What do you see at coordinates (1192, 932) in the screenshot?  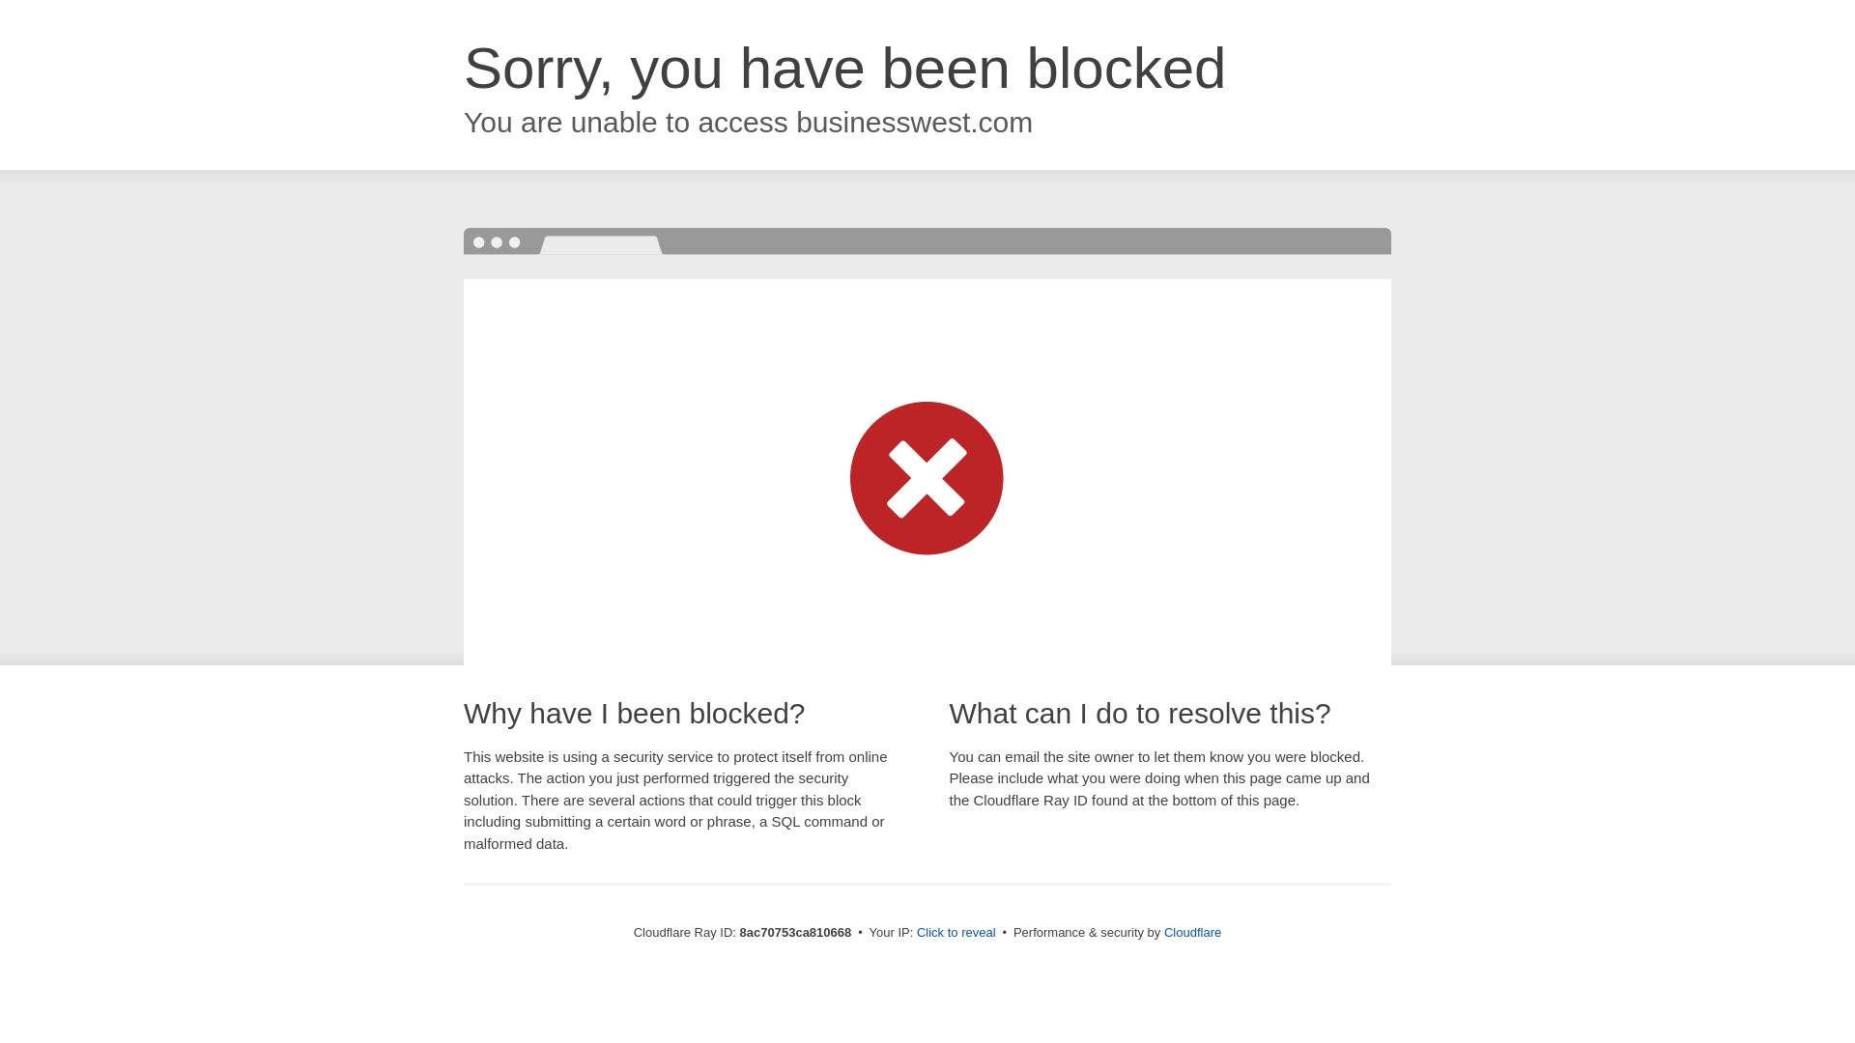 I see `Cloudflare` at bounding box center [1192, 932].